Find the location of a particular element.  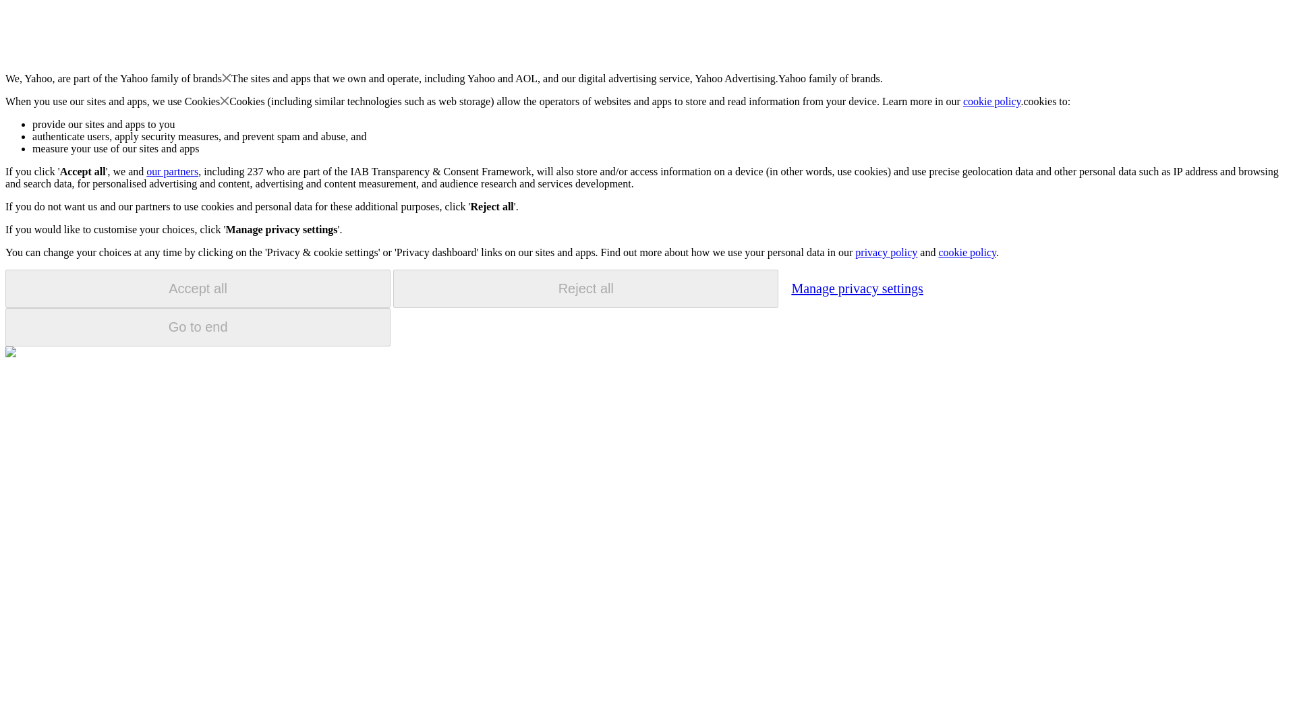

Manage privacy settings is located at coordinates (857, 288).